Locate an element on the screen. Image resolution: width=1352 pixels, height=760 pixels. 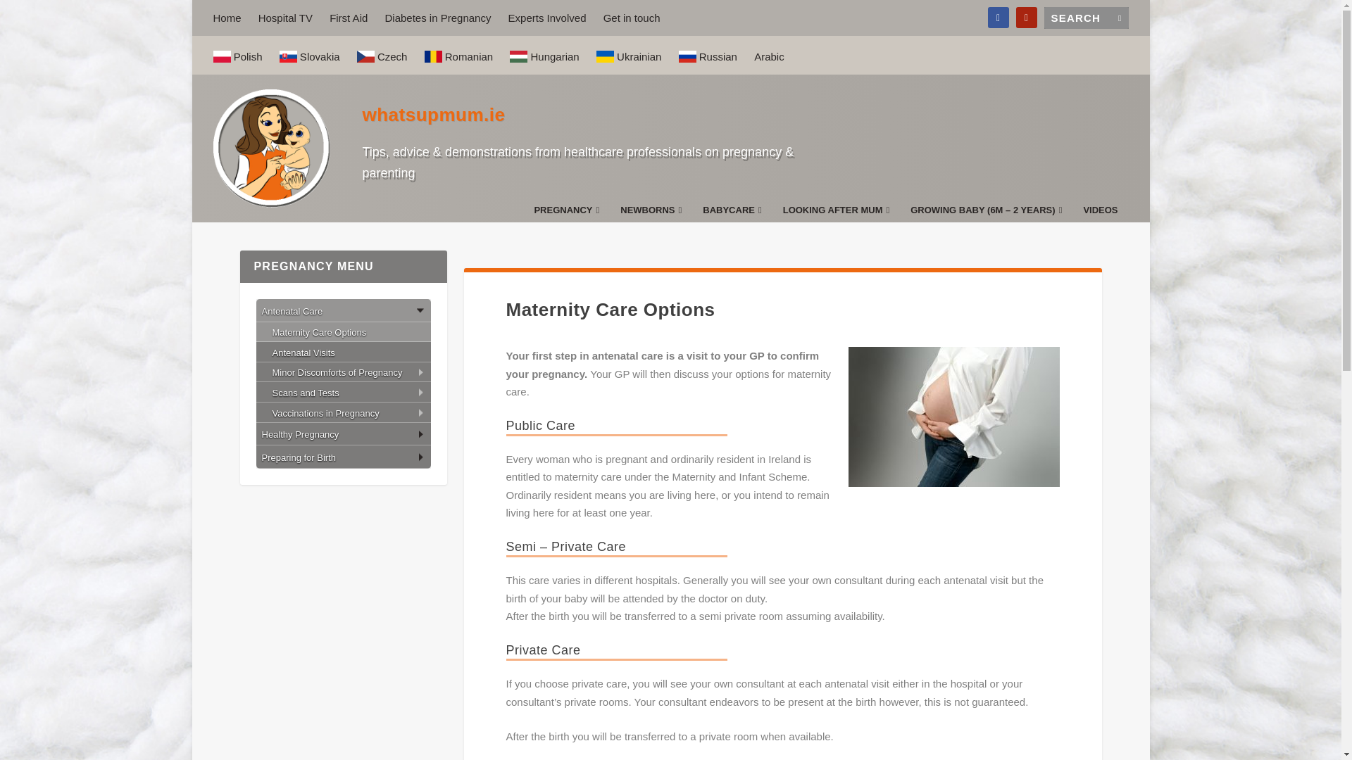
Hungarian is located at coordinates (544, 55).